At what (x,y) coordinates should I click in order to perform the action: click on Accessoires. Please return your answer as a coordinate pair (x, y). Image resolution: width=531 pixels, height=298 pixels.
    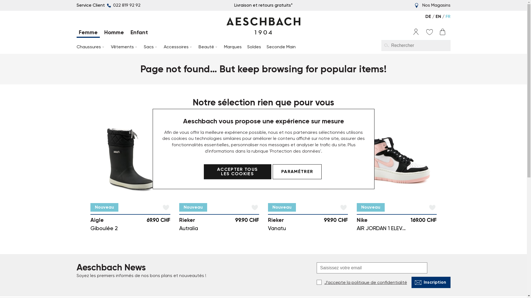
    Looking at the image, I should click on (178, 47).